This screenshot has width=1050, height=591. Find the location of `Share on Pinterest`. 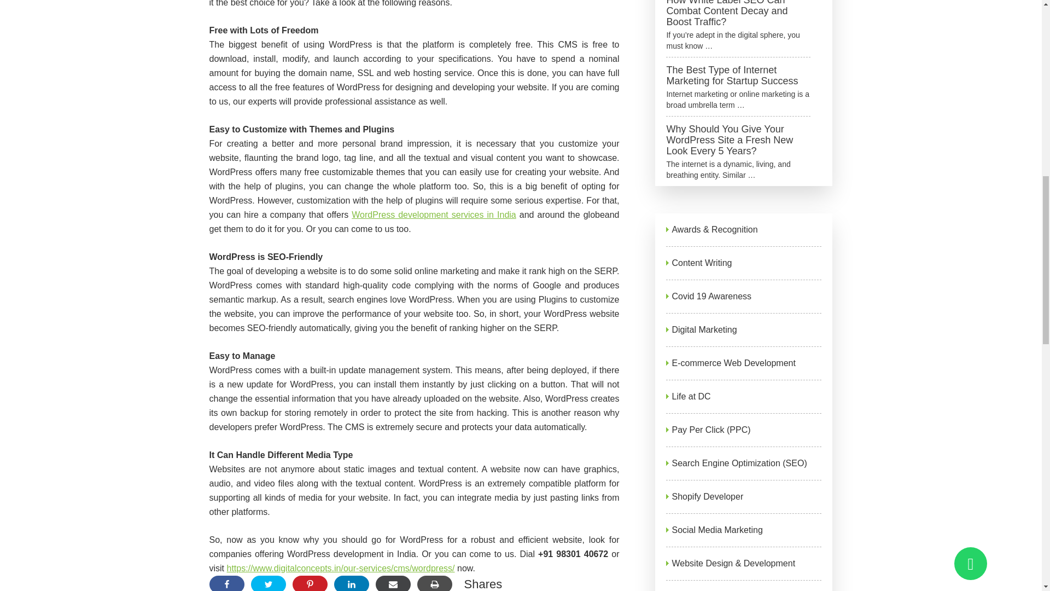

Share on Pinterest is located at coordinates (309, 583).